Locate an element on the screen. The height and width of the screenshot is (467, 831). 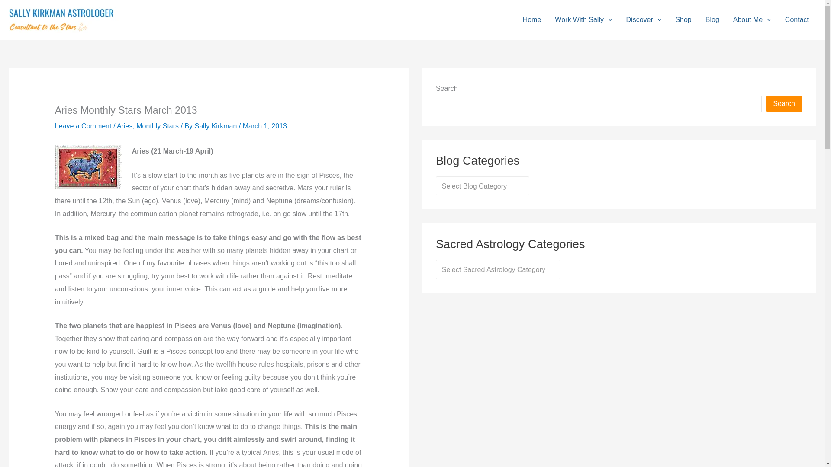
About Me is located at coordinates (752, 20).